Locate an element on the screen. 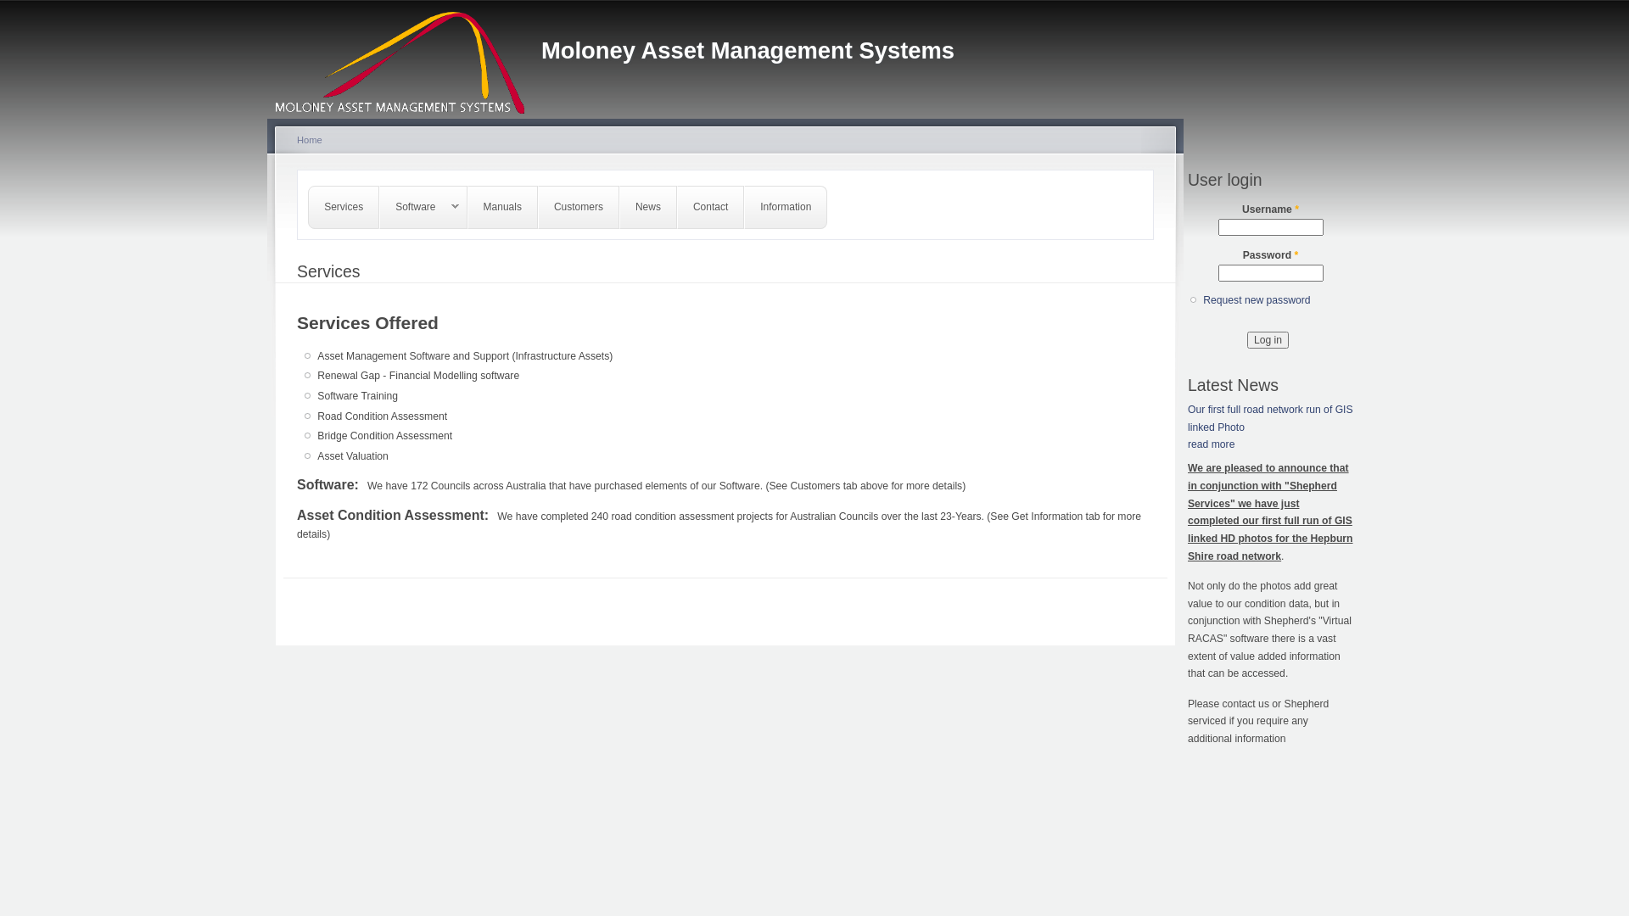 The height and width of the screenshot is (916, 1629). Our first full road network run of GIS linked Photo is located at coordinates (1271, 419).